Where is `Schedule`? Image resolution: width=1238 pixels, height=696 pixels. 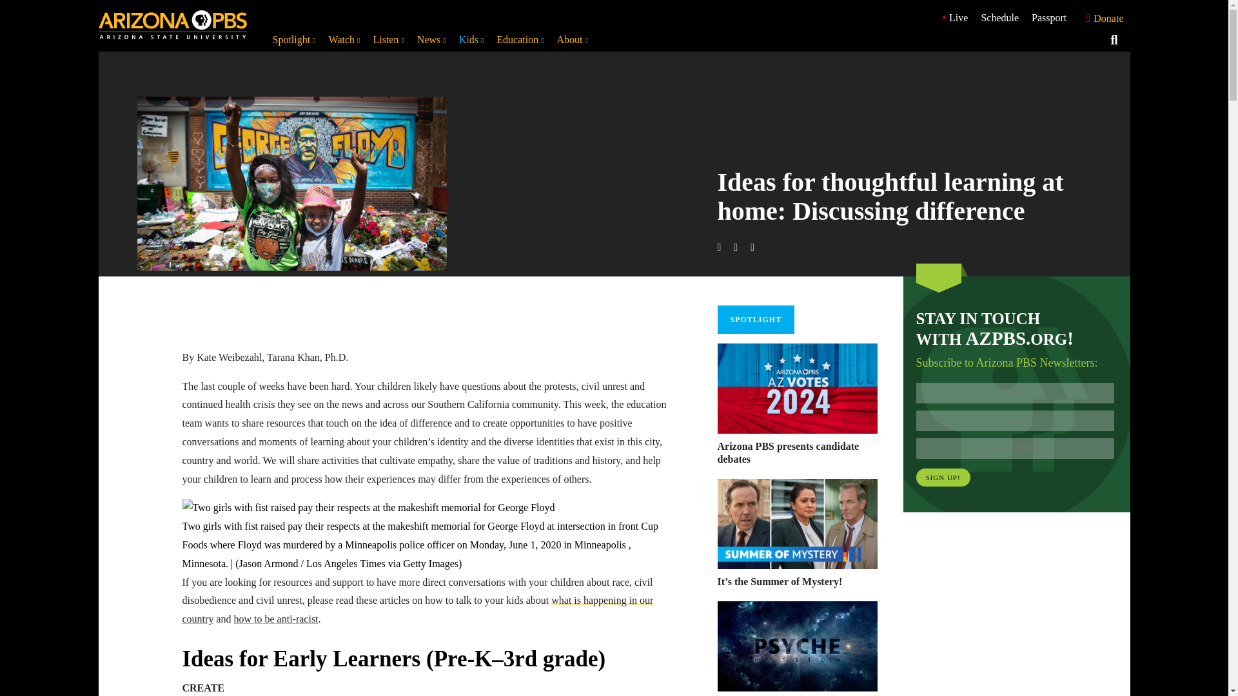
Schedule is located at coordinates (999, 17).